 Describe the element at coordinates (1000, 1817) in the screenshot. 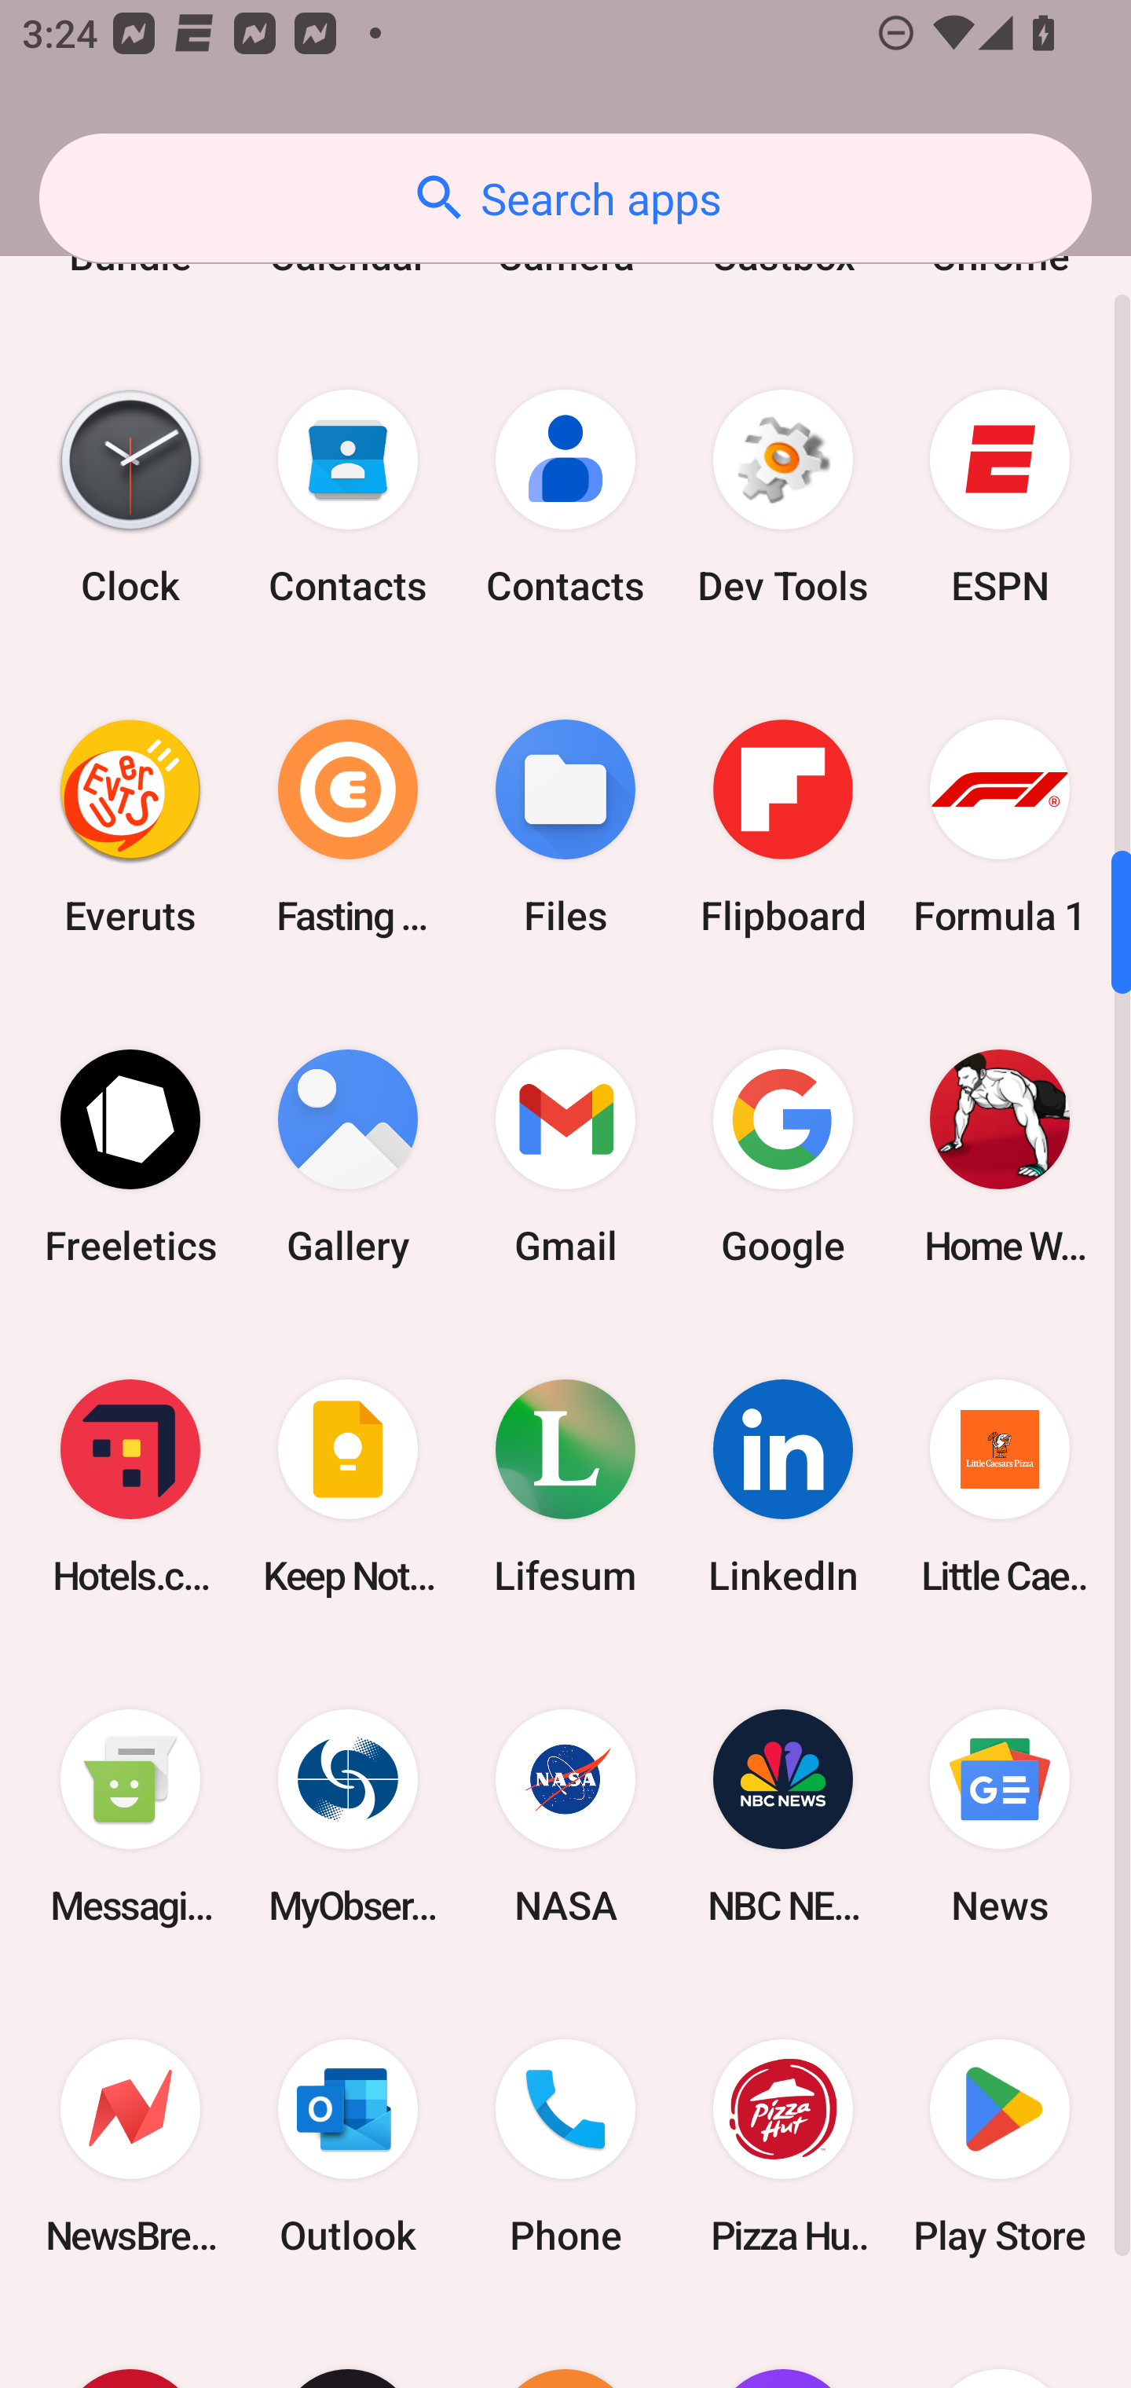

I see `News` at that location.